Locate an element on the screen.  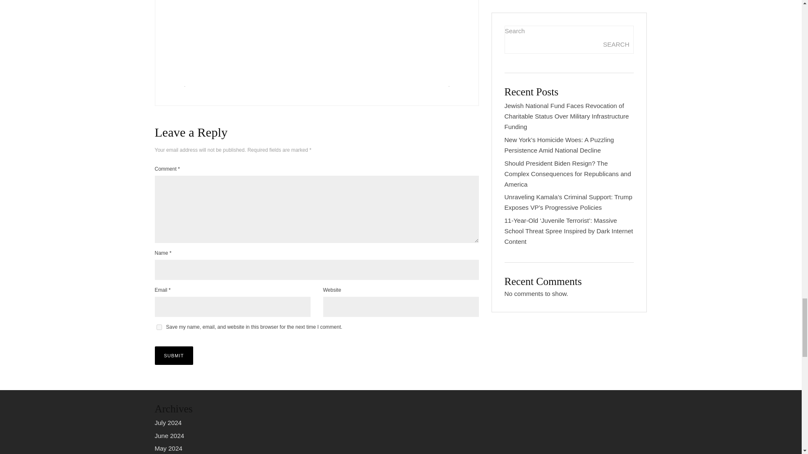
yes is located at coordinates (159, 327).